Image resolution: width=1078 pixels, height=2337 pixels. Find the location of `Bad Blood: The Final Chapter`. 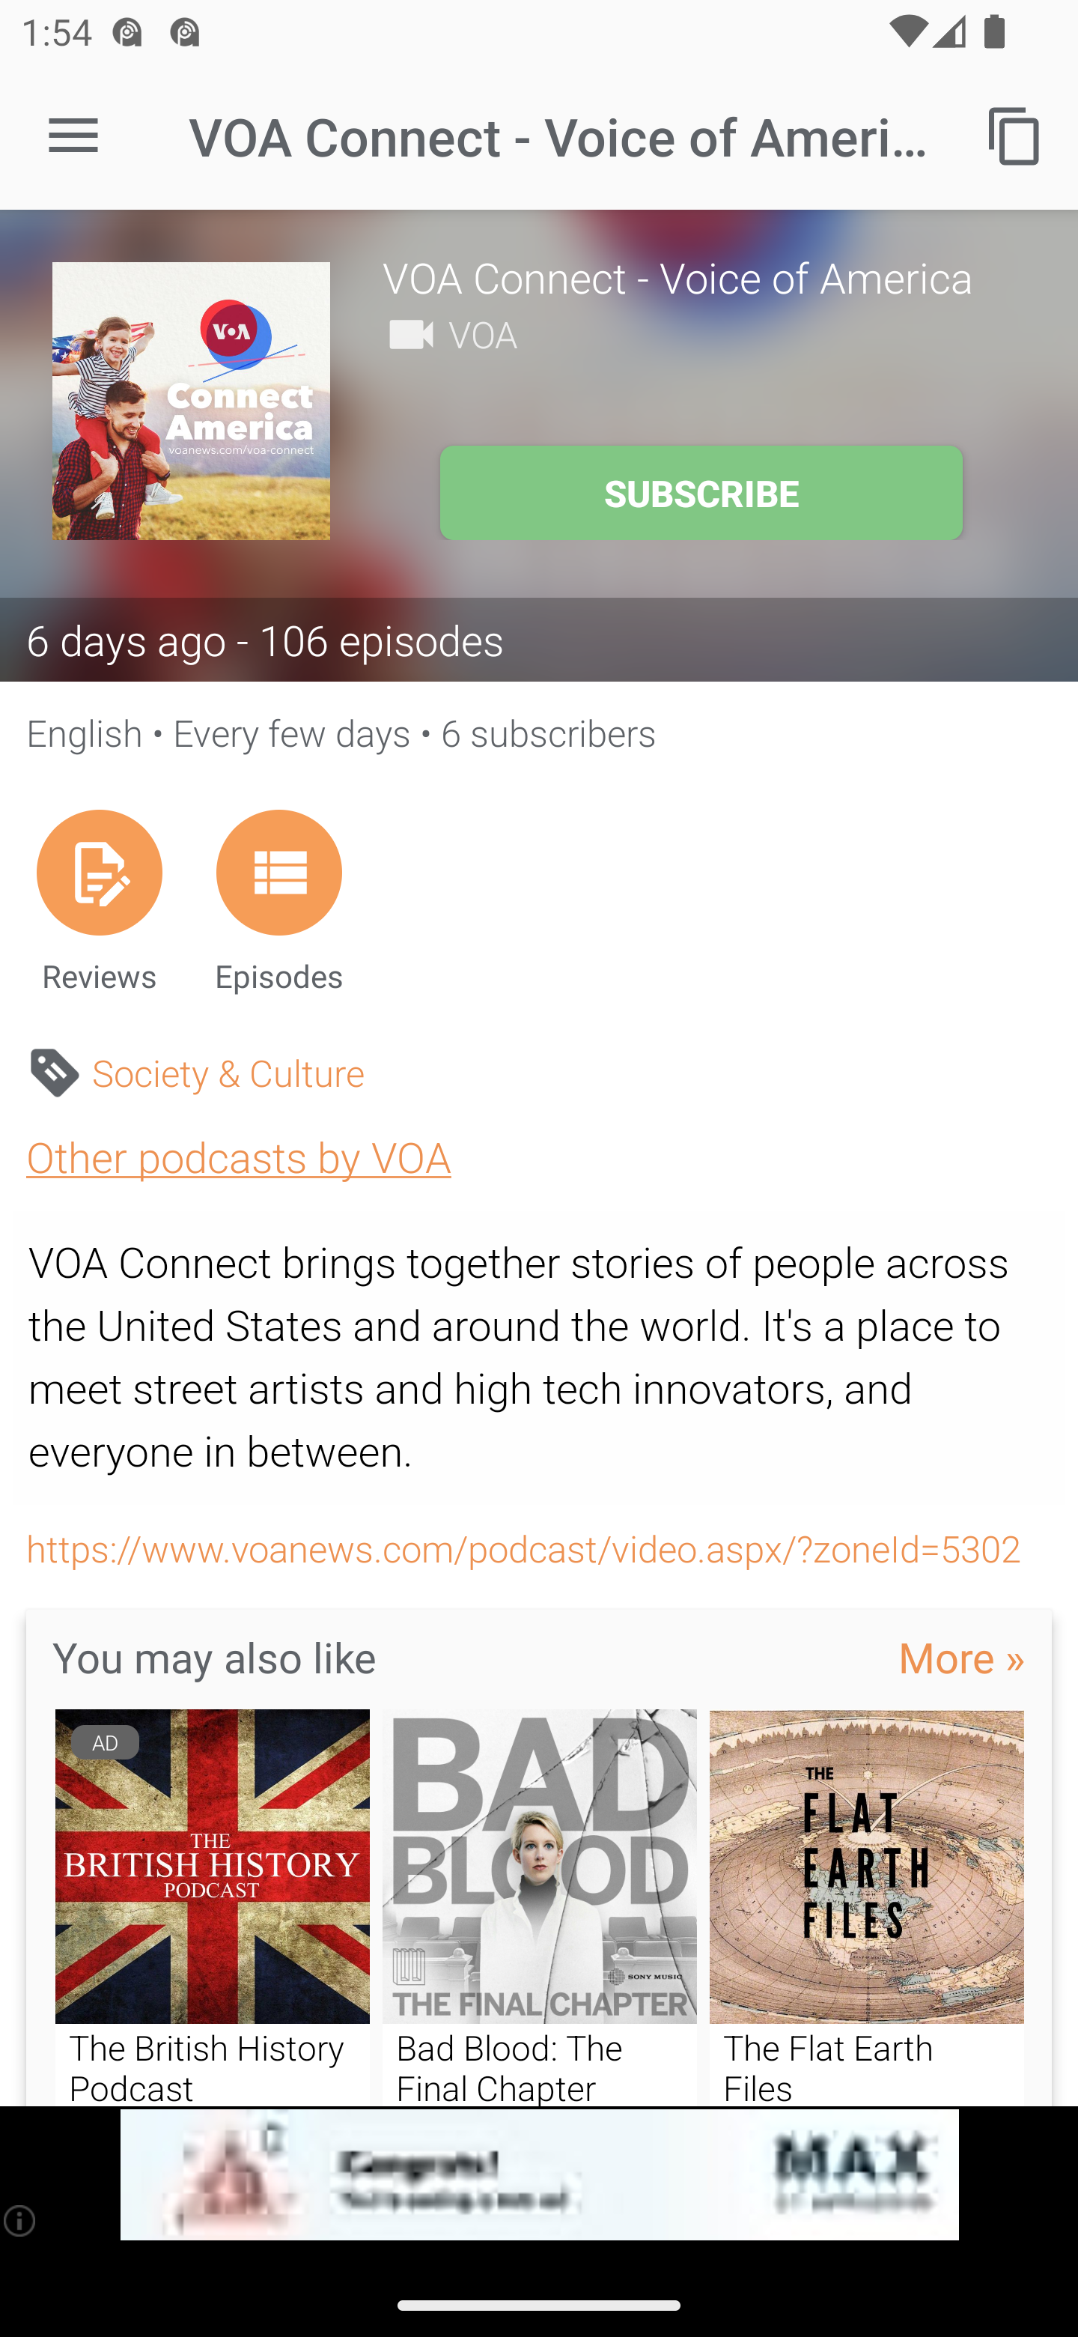

Bad Blood: The Final Chapter is located at coordinates (540, 1907).